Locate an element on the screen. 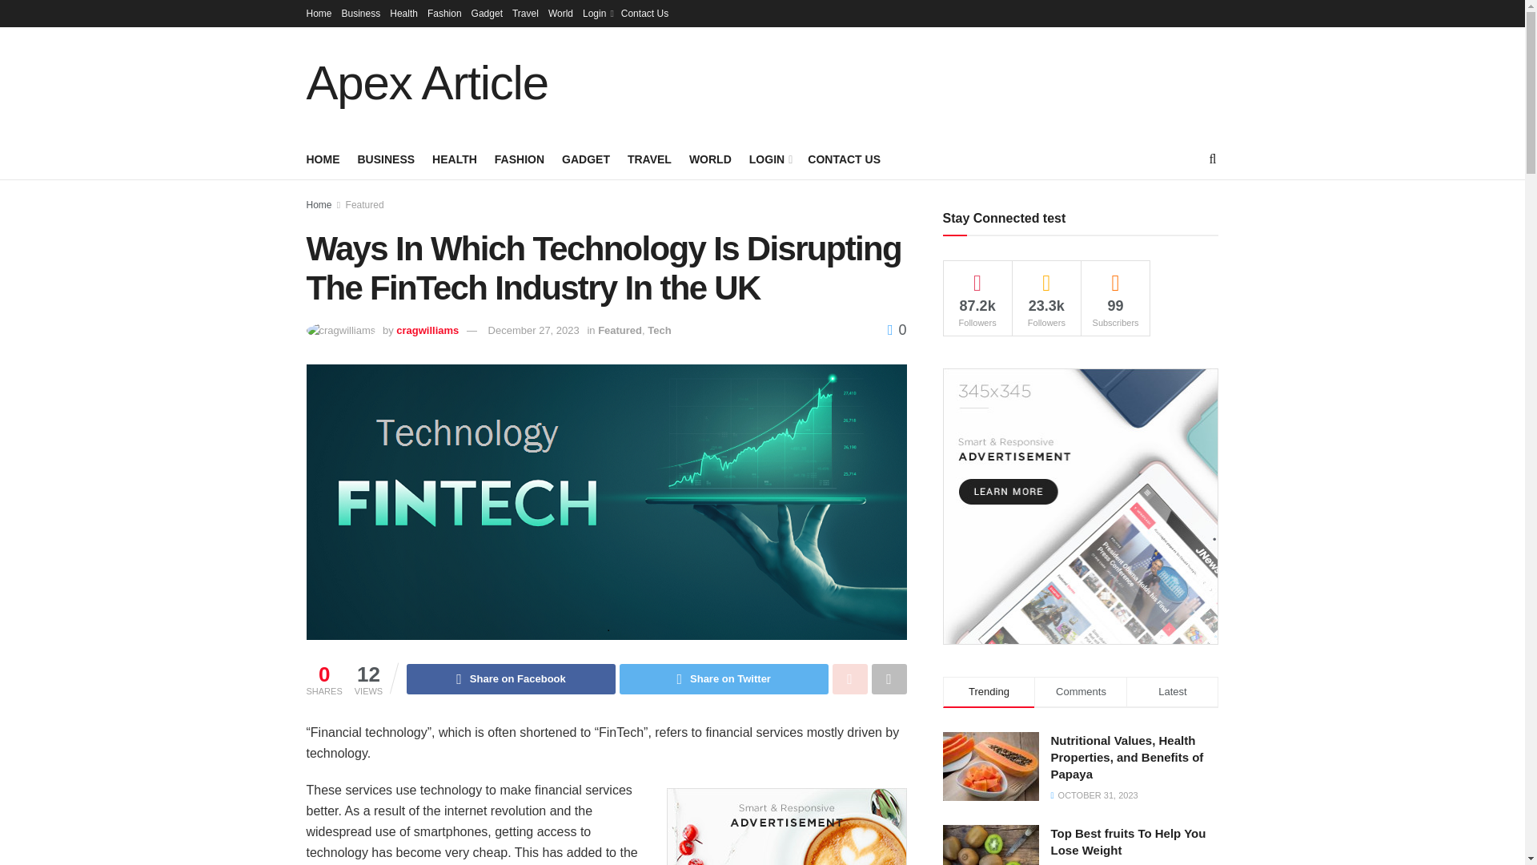  HOME is located at coordinates (323, 159).